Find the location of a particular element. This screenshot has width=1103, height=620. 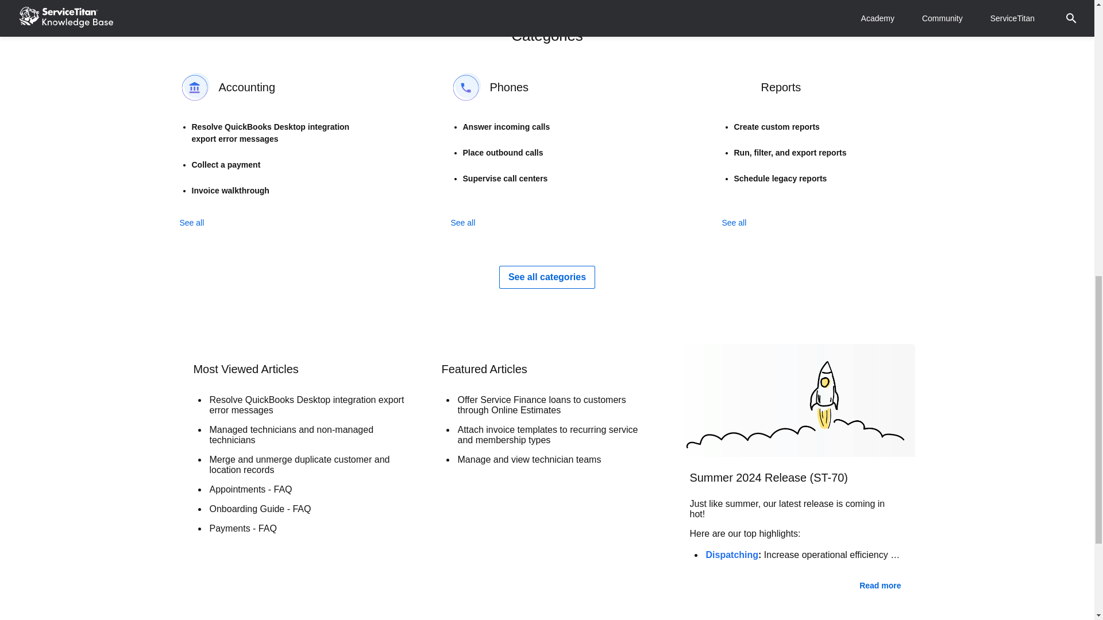

Resolve QuickBooks Desktop integration export error messages is located at coordinates (307, 405).